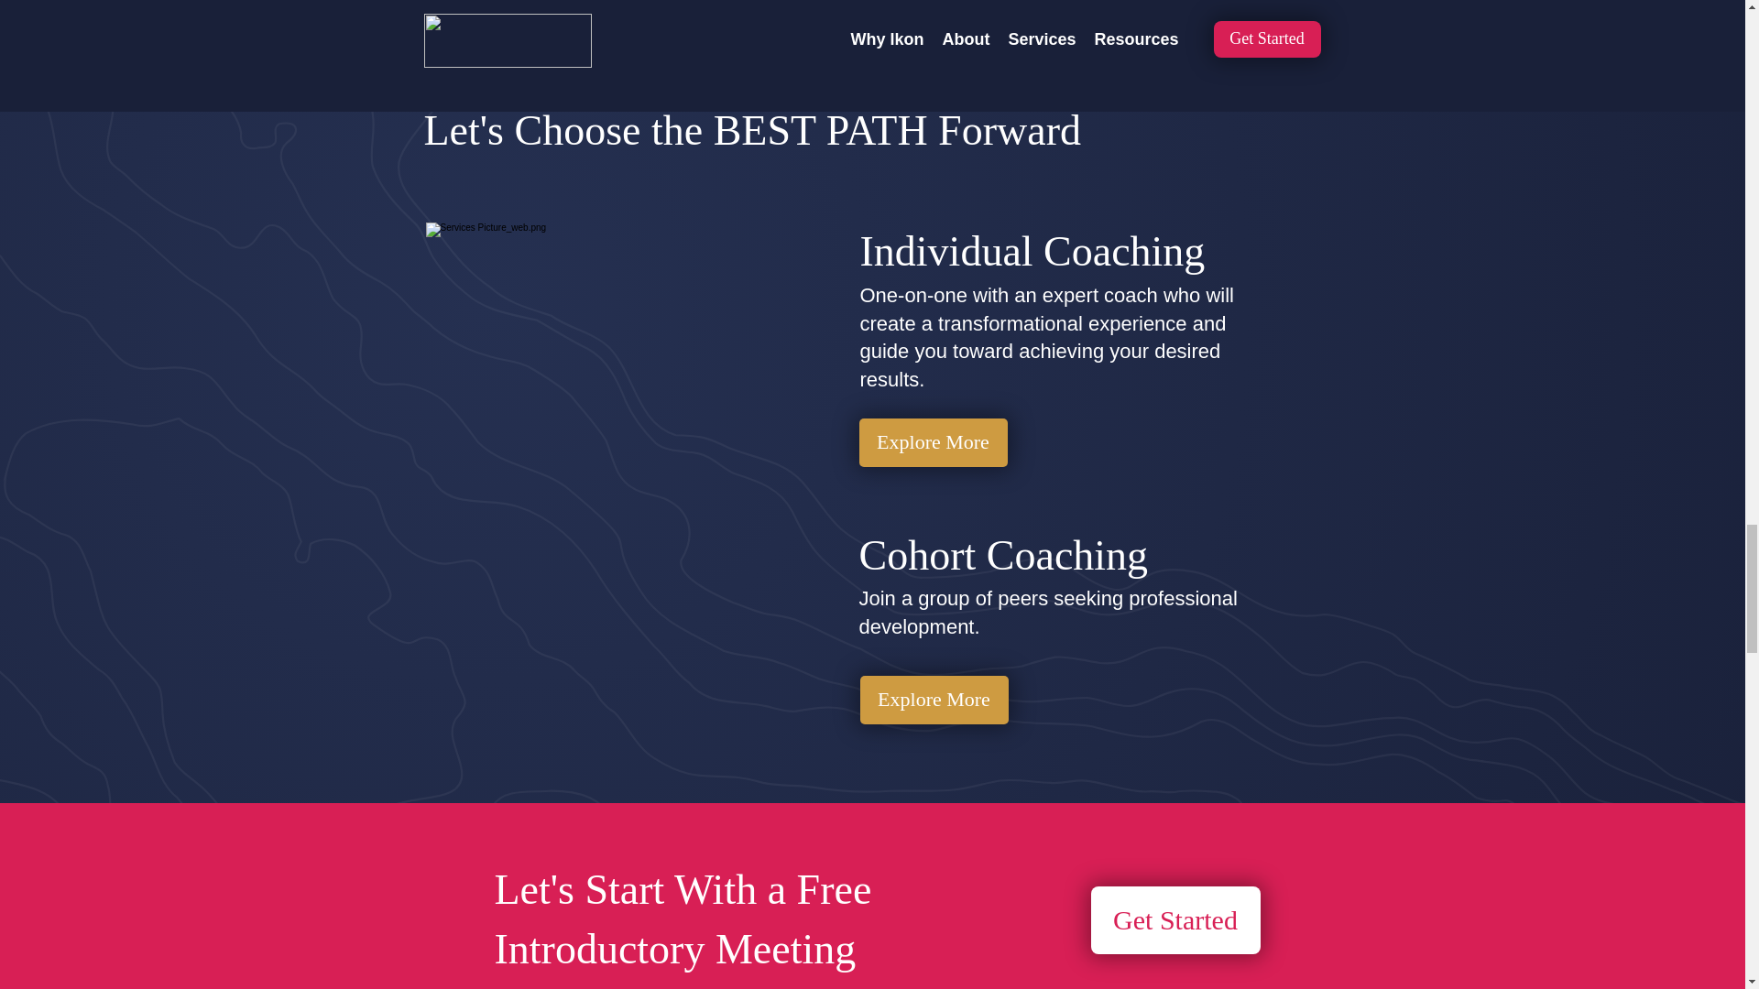  I want to click on Explore More, so click(934, 700).